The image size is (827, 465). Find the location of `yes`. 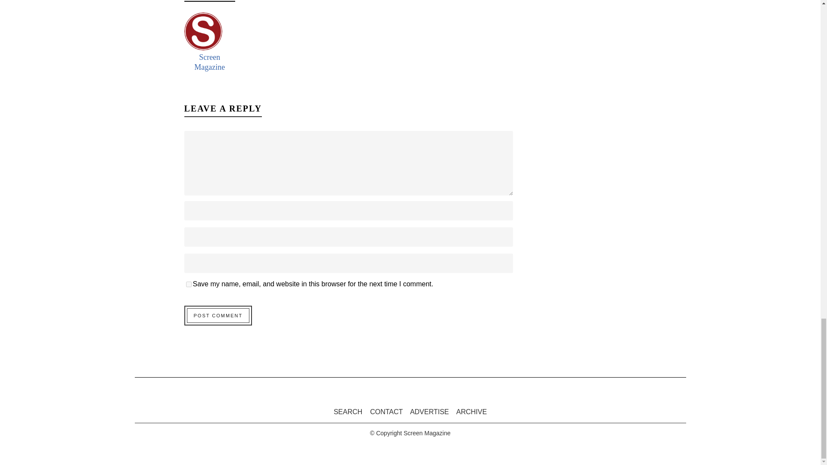

yes is located at coordinates (189, 284).